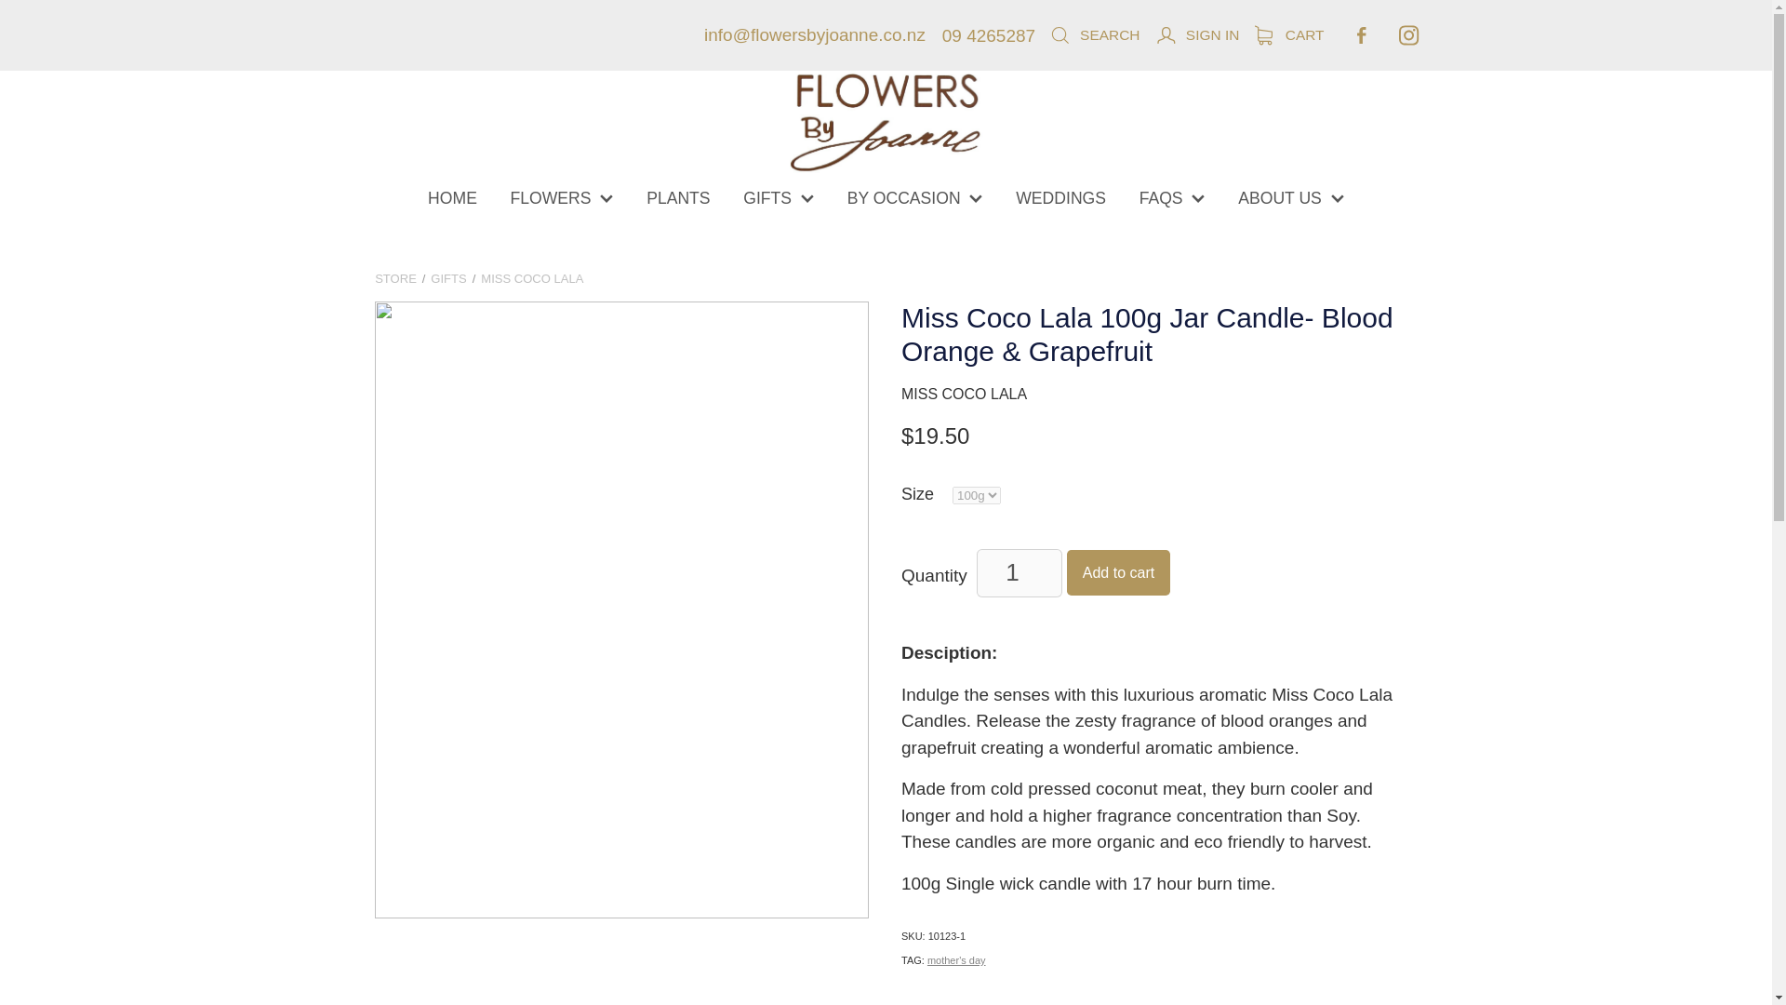  I want to click on HOME, so click(451, 197).